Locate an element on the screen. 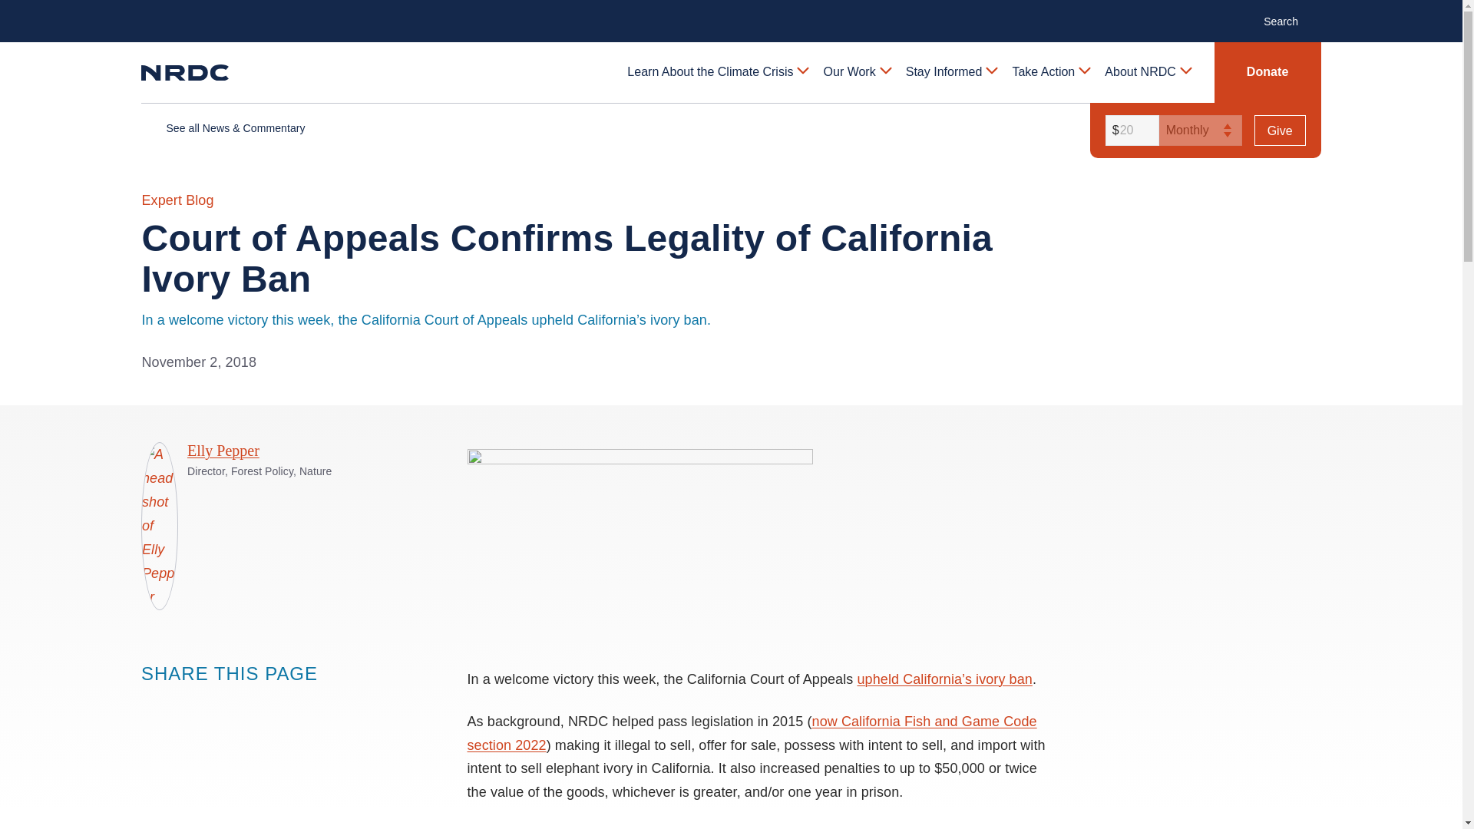 The height and width of the screenshot is (829, 1474). Stay Informed is located at coordinates (950, 72).